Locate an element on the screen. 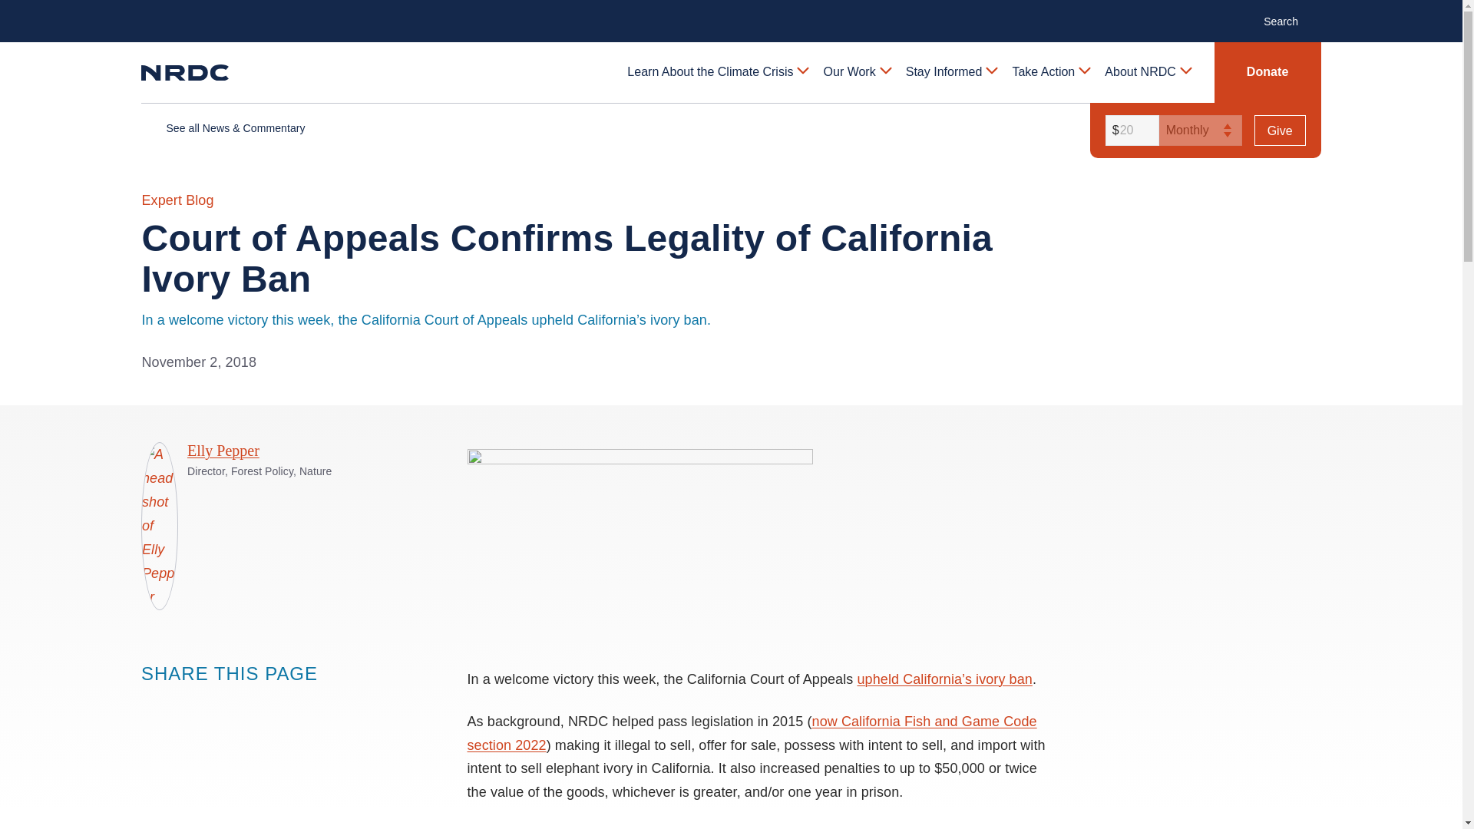 The height and width of the screenshot is (829, 1474). Stay Informed is located at coordinates (950, 72).